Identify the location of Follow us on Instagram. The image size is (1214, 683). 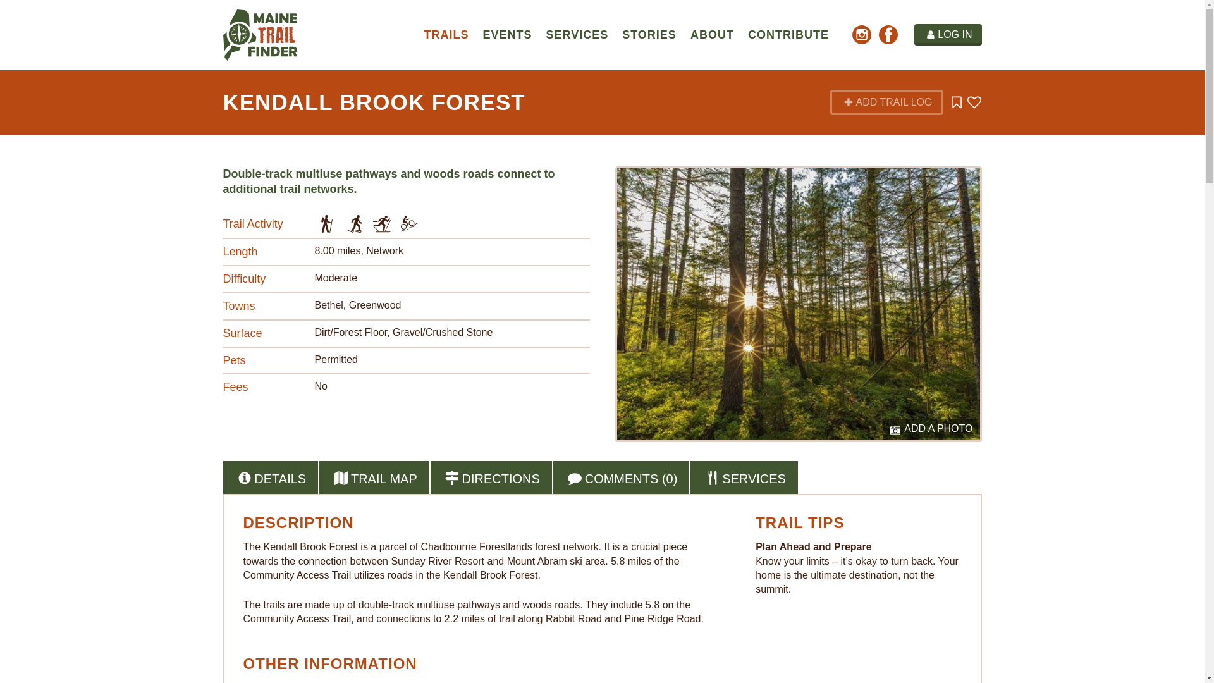
(862, 37).